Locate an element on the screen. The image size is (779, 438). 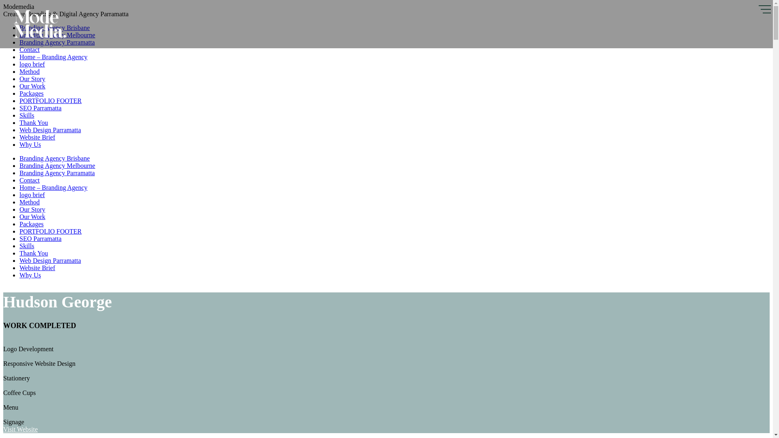
Method is located at coordinates (30, 202).